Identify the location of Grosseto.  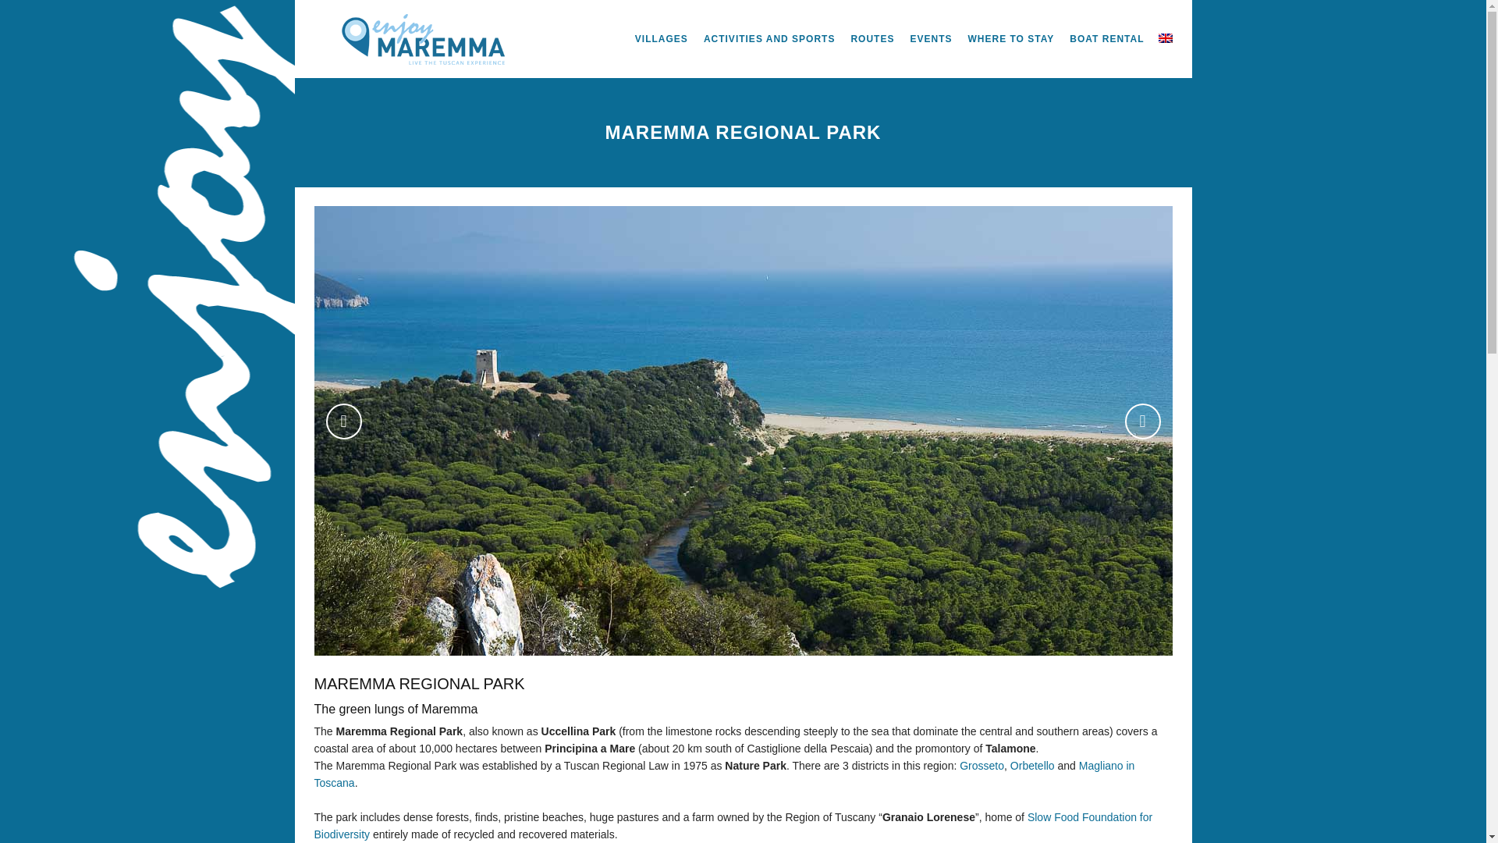
(982, 766).